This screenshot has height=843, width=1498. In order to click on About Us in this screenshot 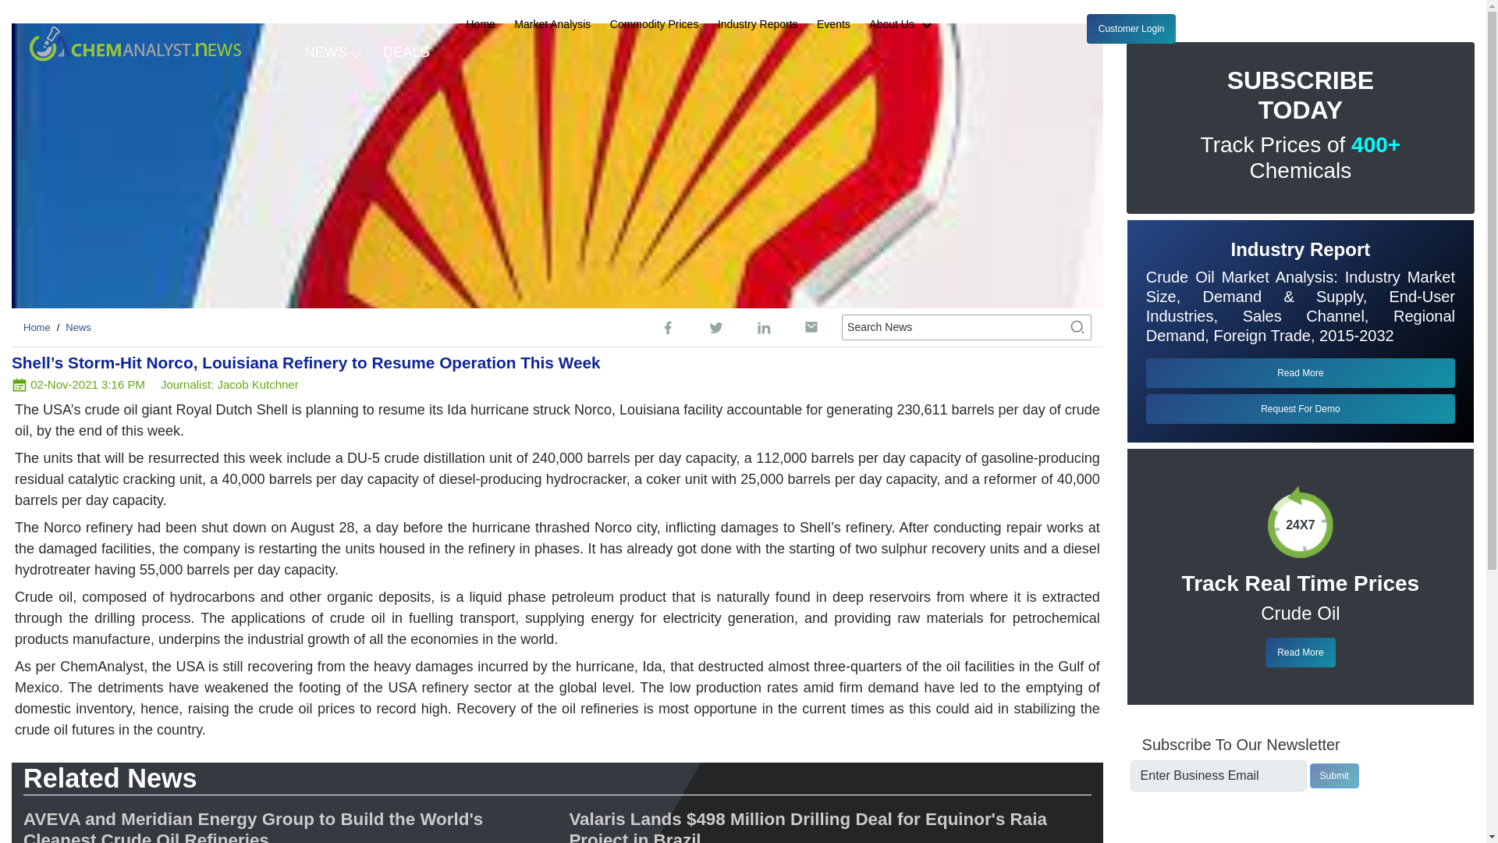, I will do `click(907, 25)`.